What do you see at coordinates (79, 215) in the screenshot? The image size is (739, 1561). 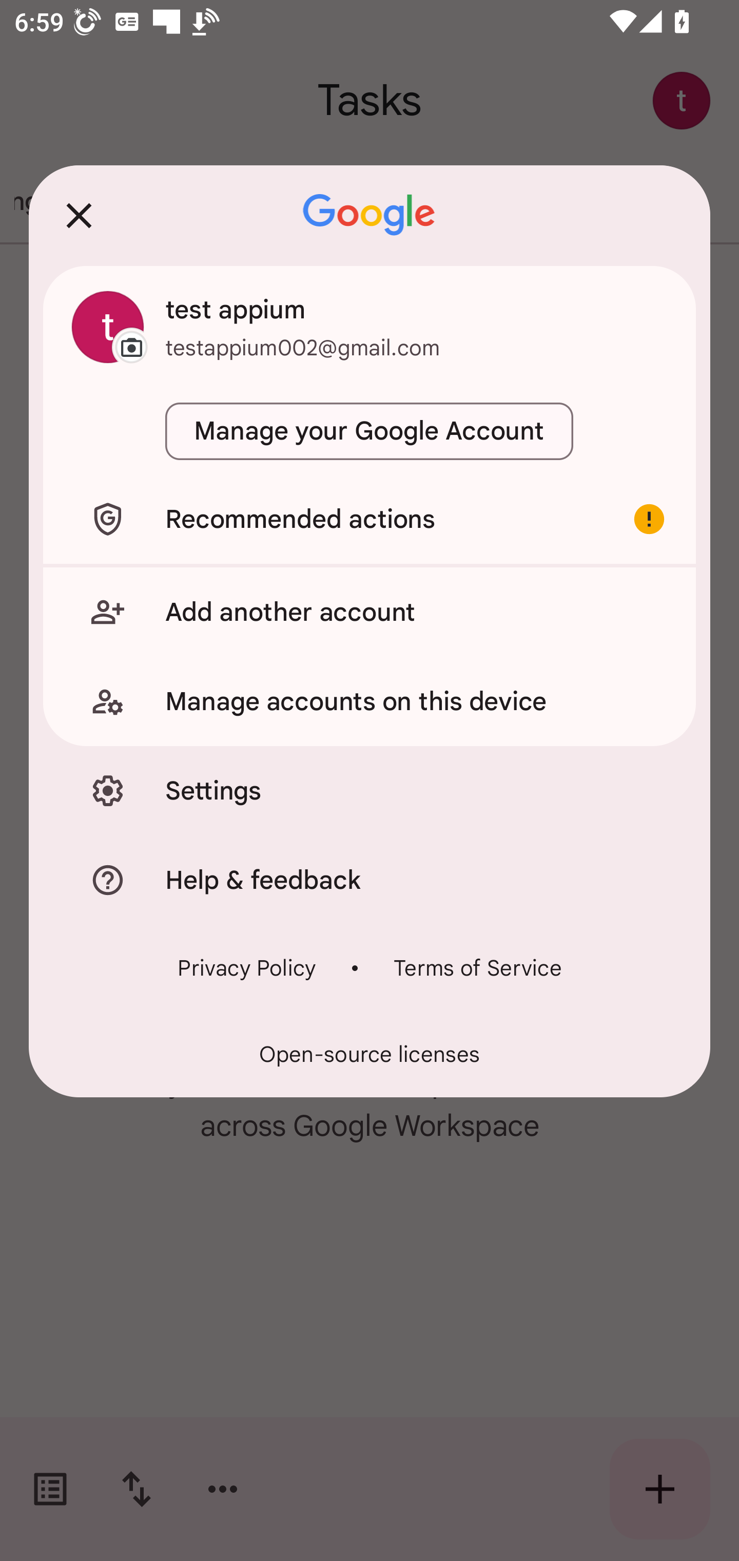 I see `Close` at bounding box center [79, 215].